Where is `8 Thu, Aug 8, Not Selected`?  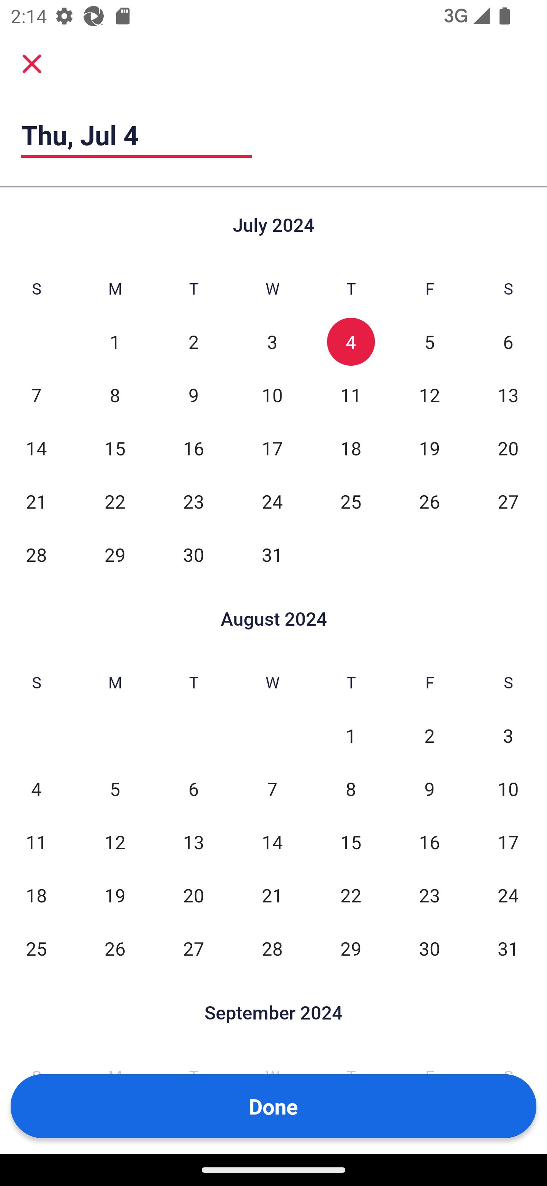 8 Thu, Aug 8, Not Selected is located at coordinates (351, 789).